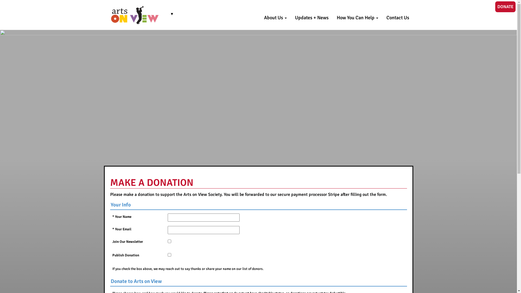 The height and width of the screenshot is (293, 521). What do you see at coordinates (398, 18) in the screenshot?
I see `Contact Us` at bounding box center [398, 18].